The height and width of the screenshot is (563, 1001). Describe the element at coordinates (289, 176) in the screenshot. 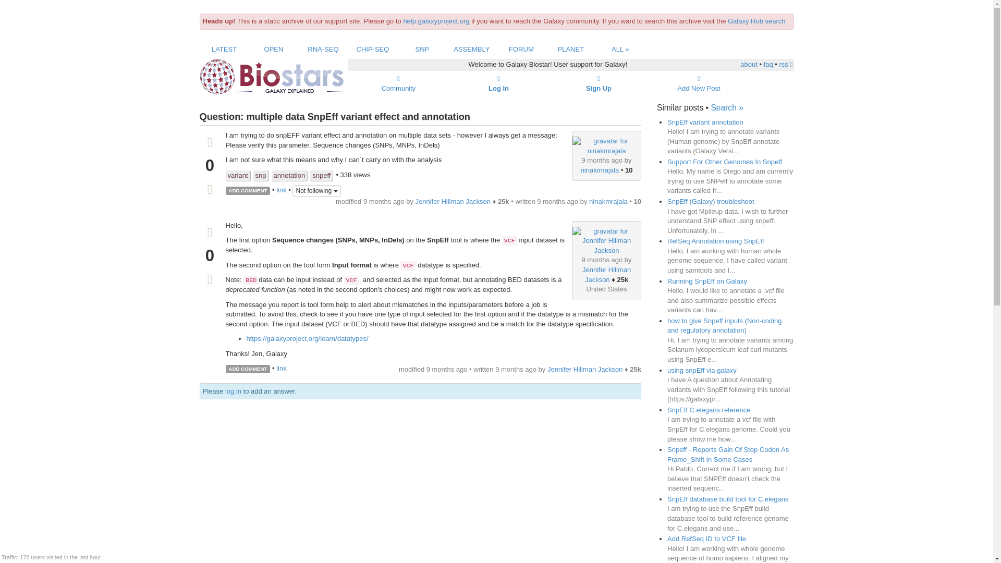

I see `annotation` at that location.